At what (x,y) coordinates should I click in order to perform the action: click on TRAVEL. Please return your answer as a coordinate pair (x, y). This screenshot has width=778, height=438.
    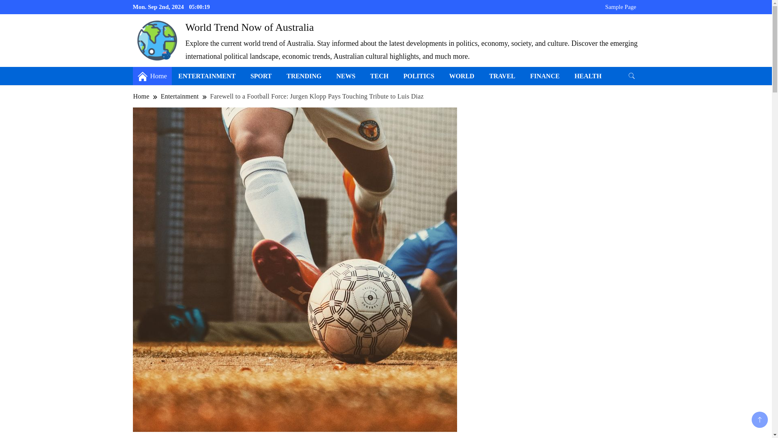
    Looking at the image, I should click on (502, 76).